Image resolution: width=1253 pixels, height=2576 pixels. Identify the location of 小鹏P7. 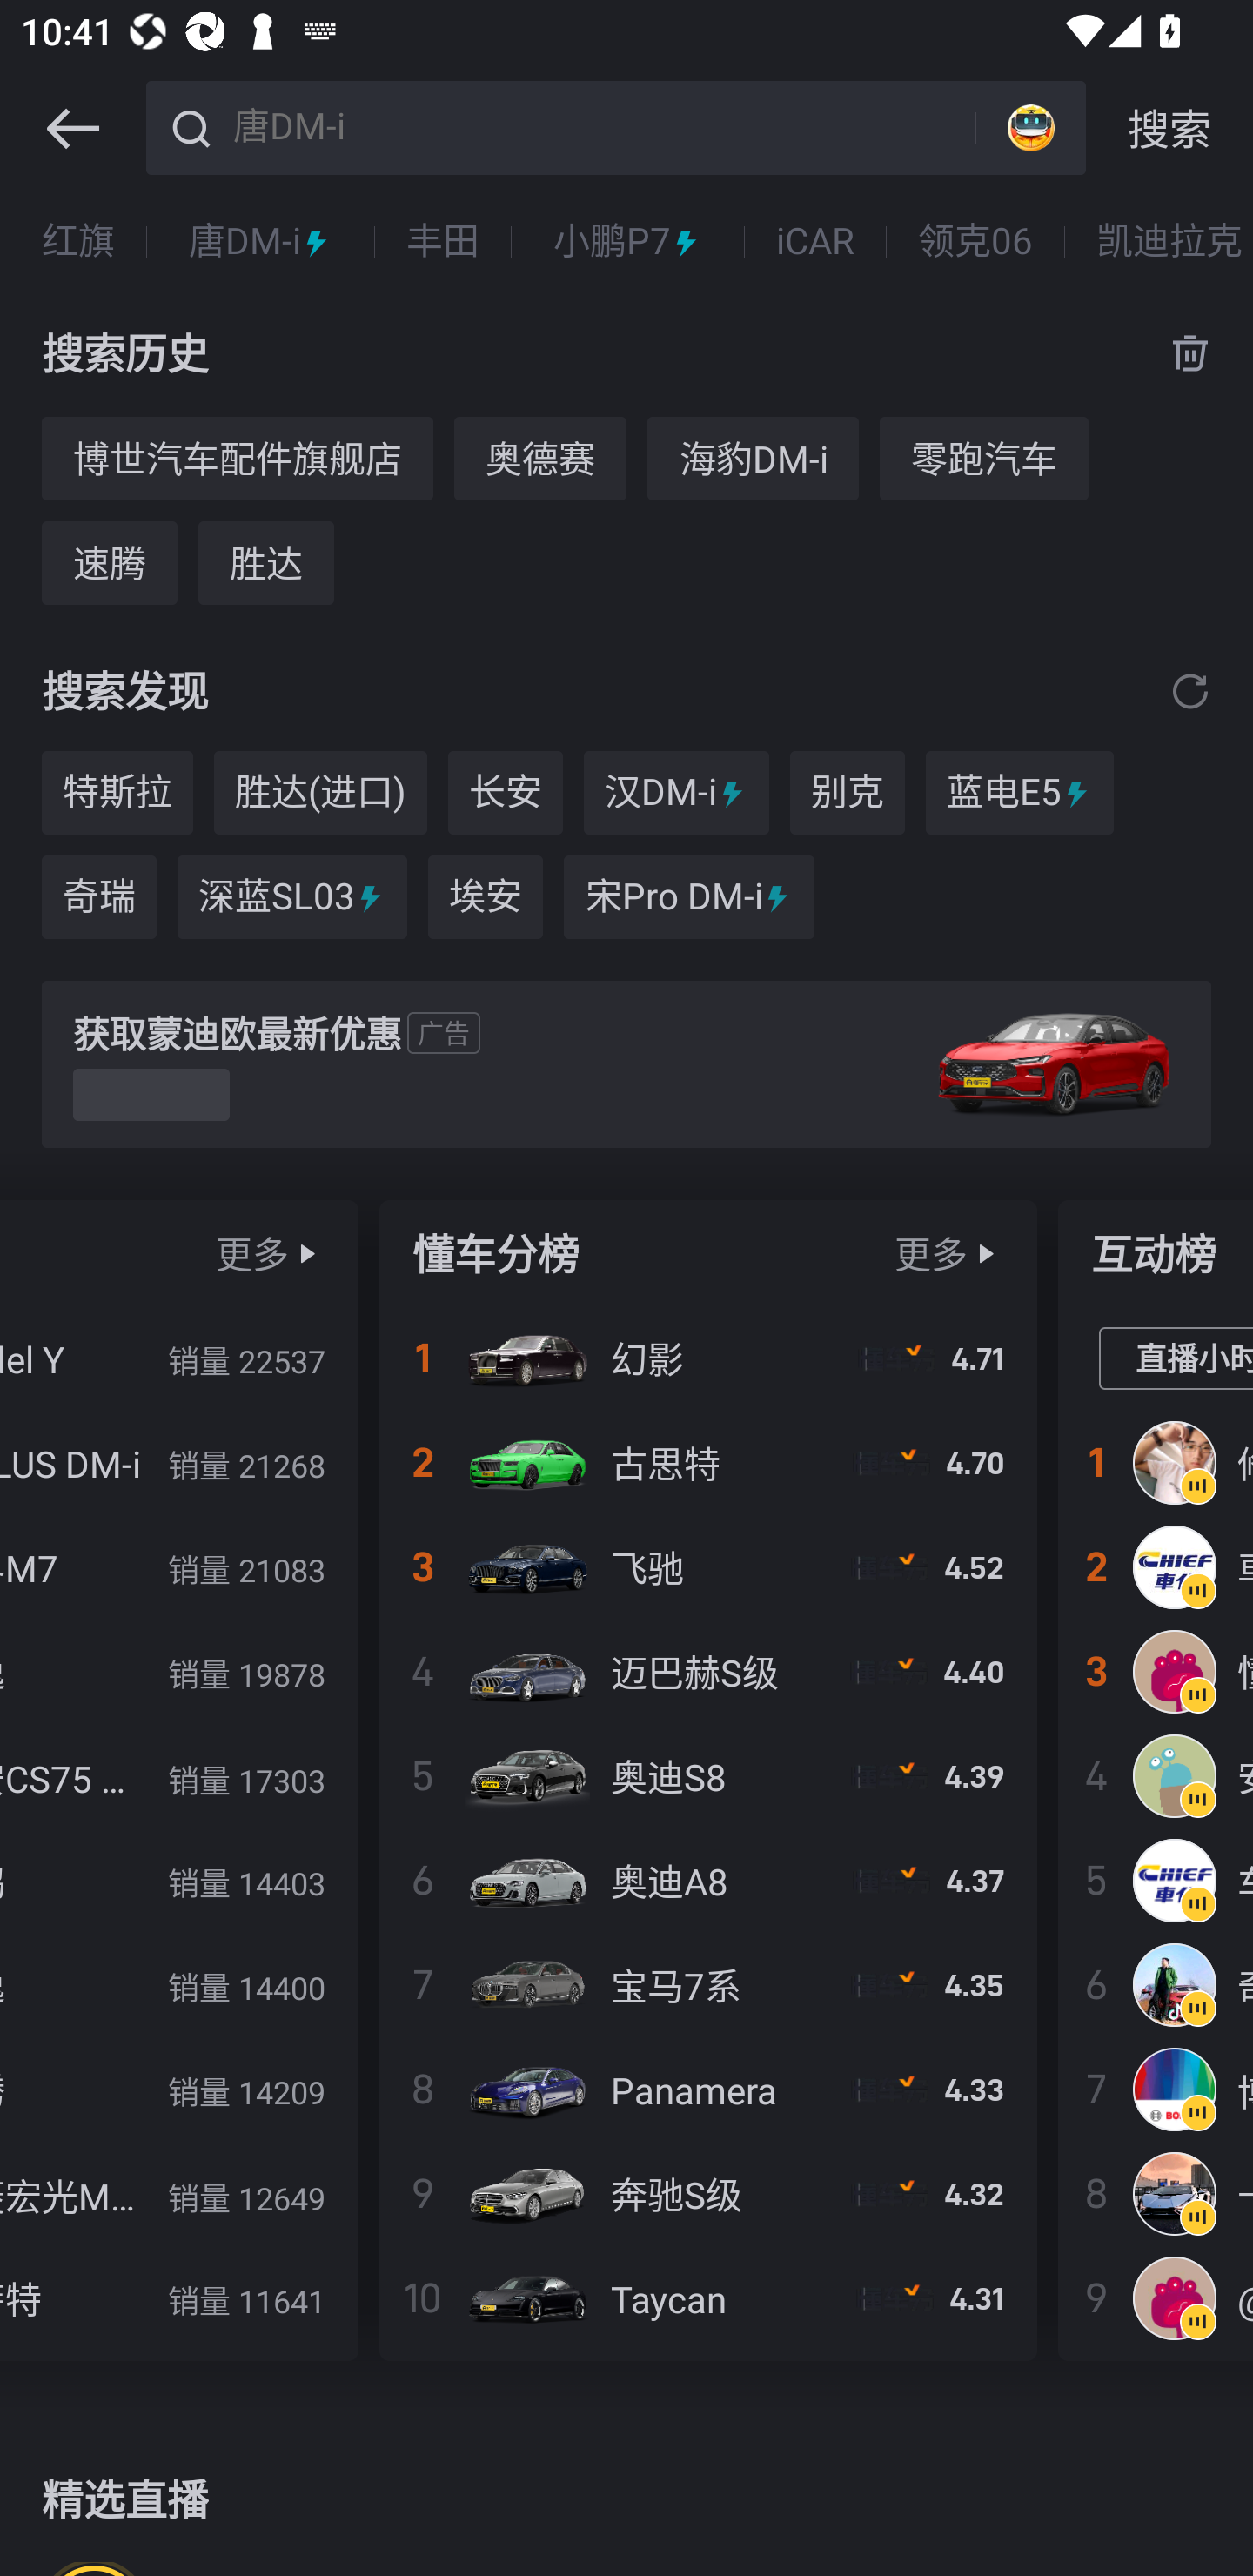
(627, 242).